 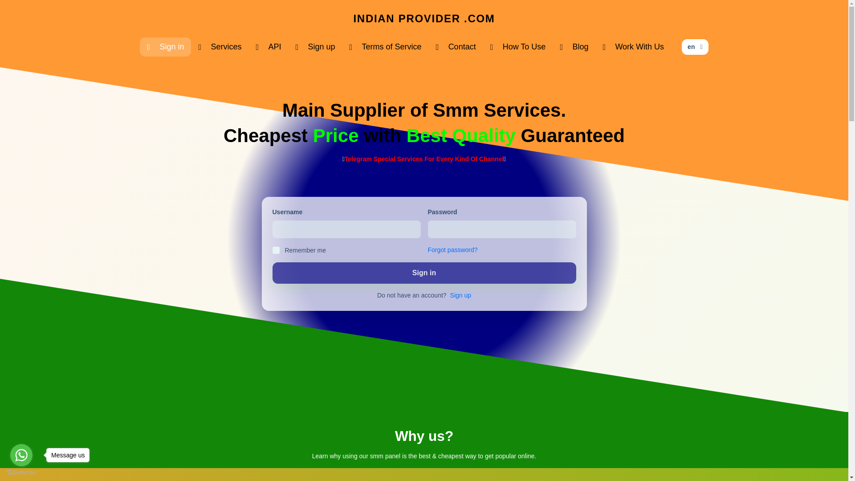 I want to click on Message us, so click(x=67, y=455).